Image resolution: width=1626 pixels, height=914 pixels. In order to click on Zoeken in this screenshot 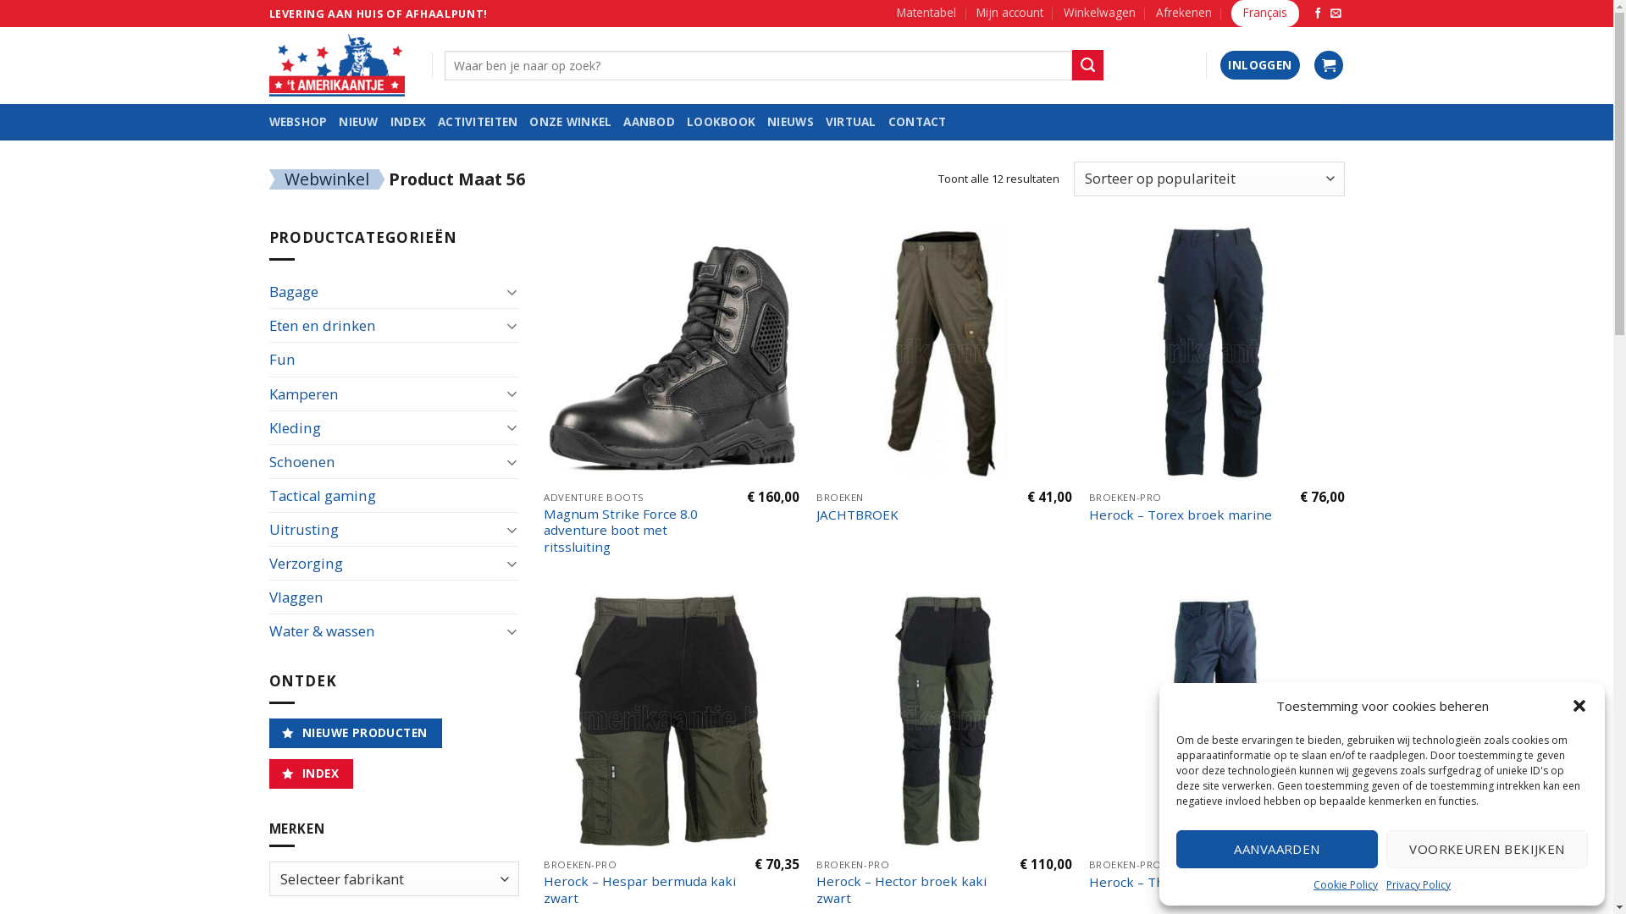, I will do `click(1087, 65)`.